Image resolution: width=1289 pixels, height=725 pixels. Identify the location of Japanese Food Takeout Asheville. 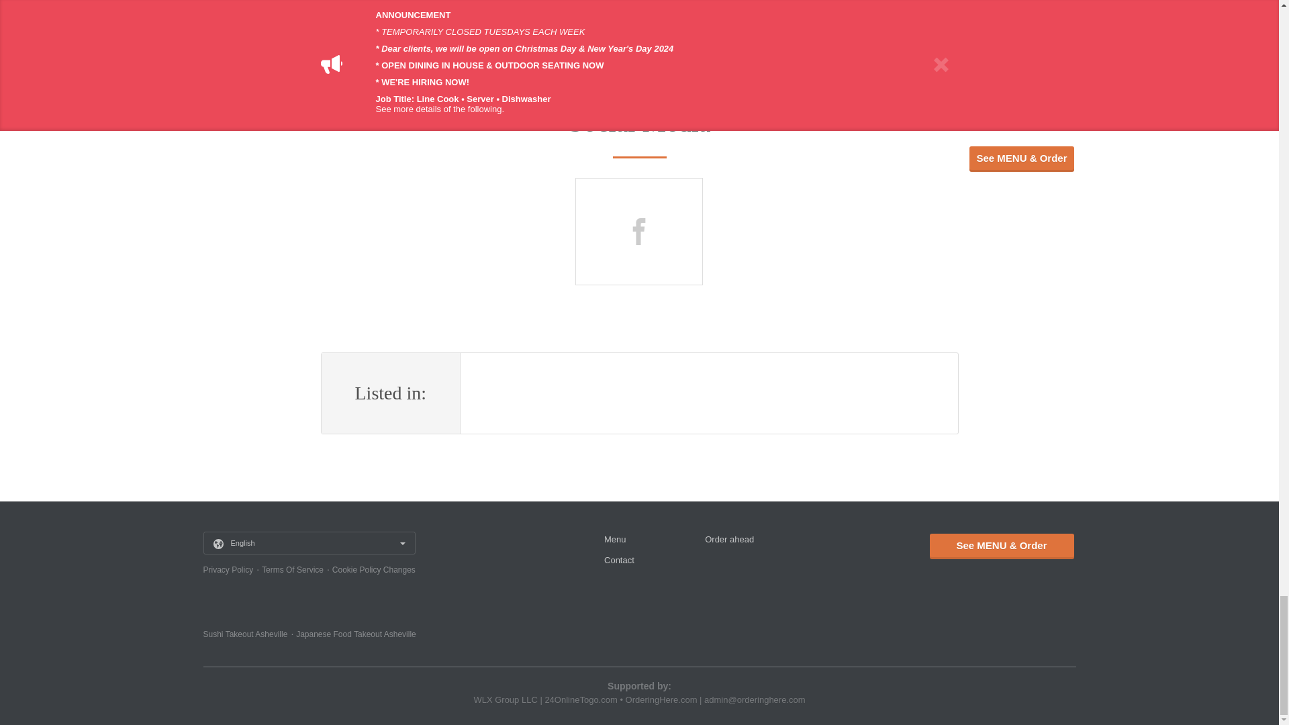
(356, 634).